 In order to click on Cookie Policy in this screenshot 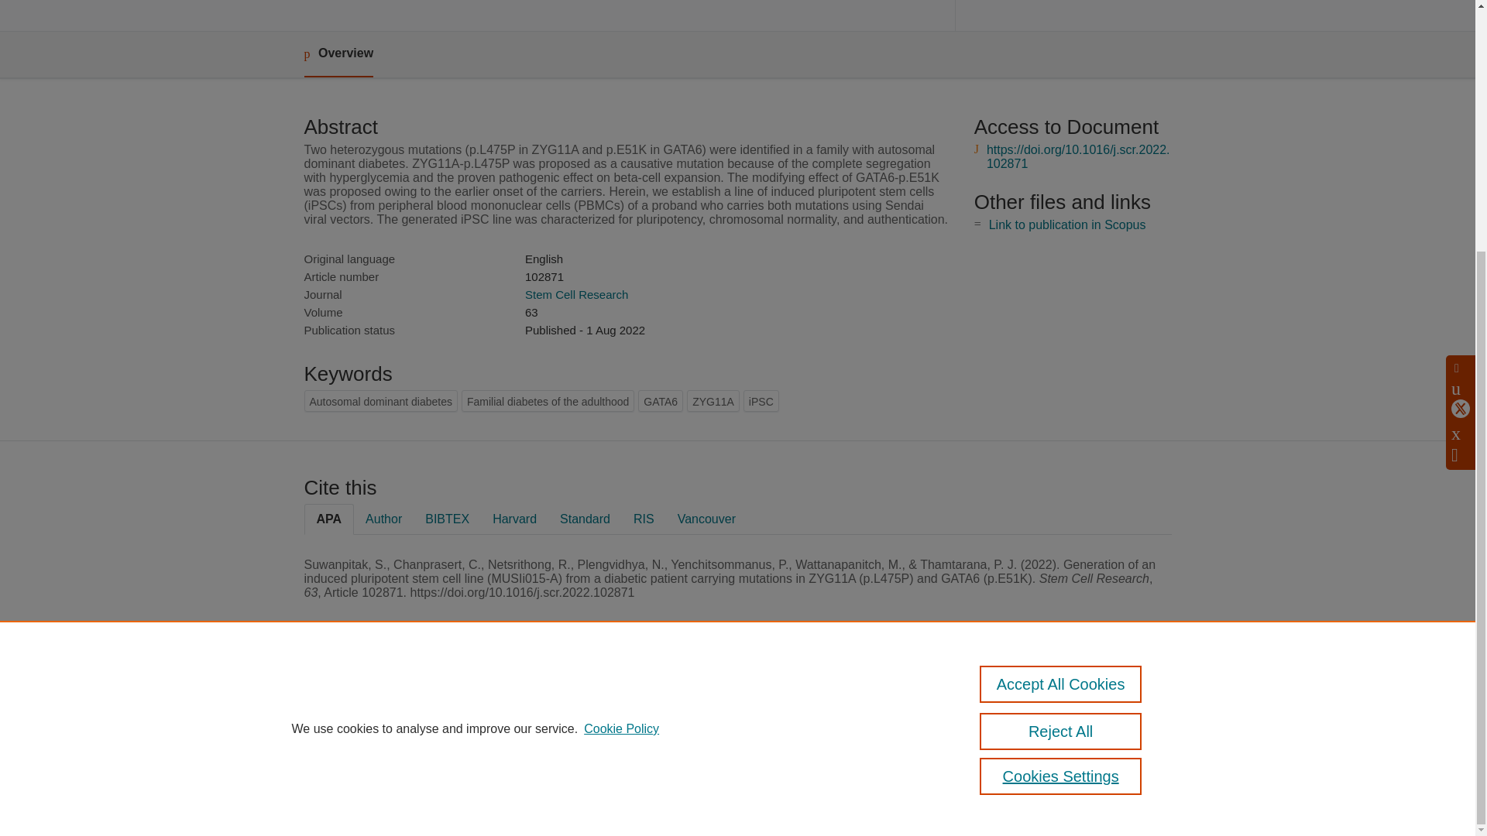, I will do `click(621, 378)`.